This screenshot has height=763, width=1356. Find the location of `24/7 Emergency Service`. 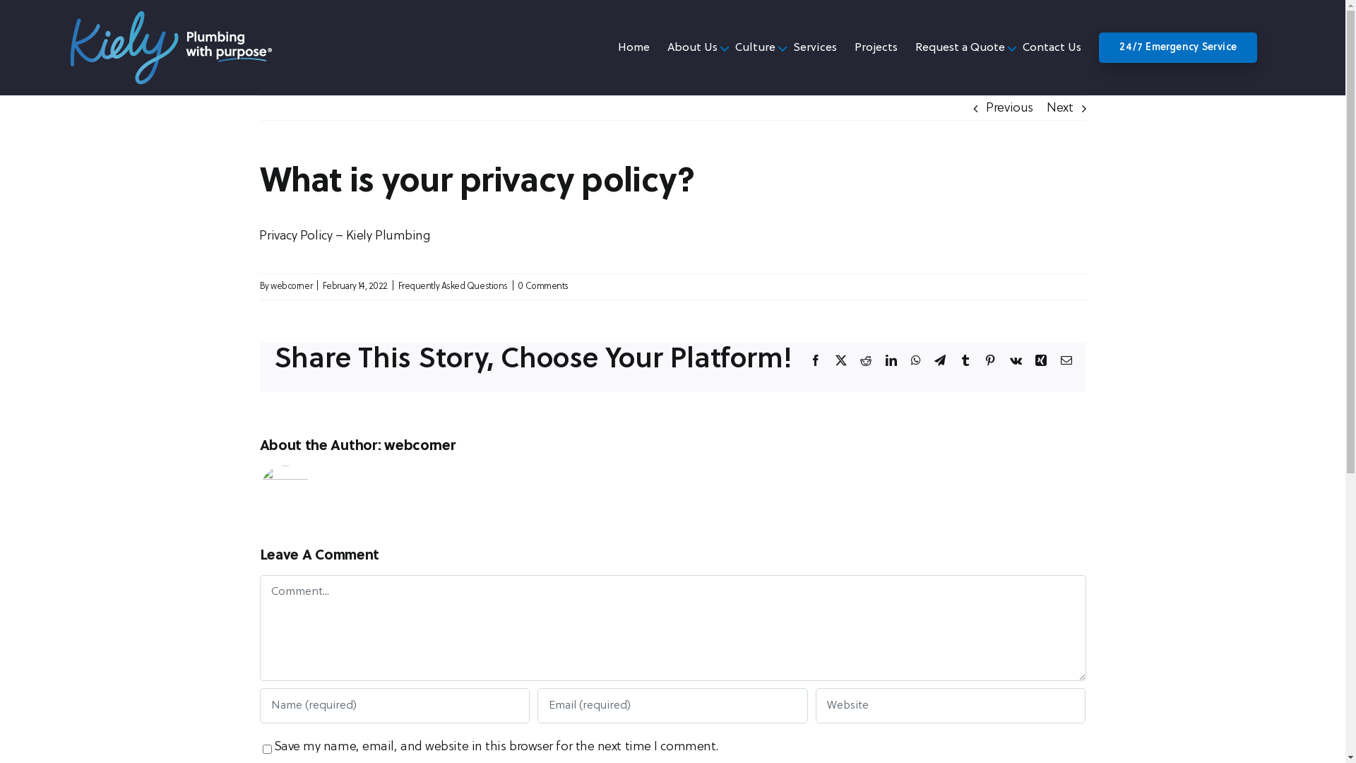

24/7 Emergency Service is located at coordinates (1178, 48).